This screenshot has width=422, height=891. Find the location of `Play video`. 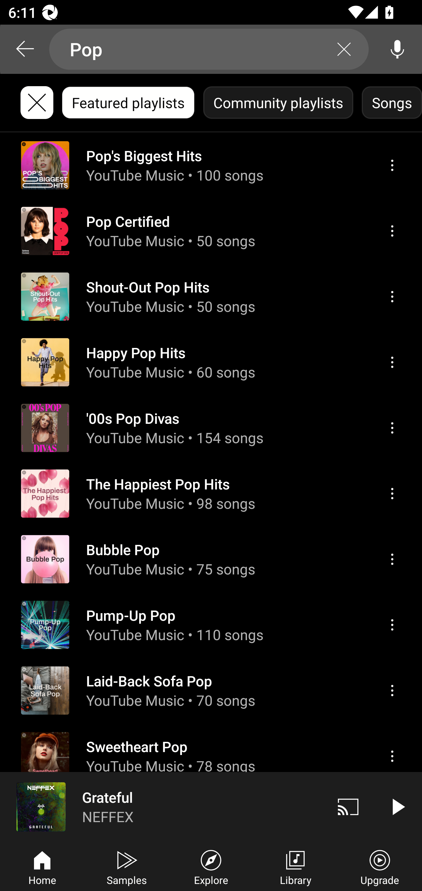

Play video is located at coordinates (397, 807).